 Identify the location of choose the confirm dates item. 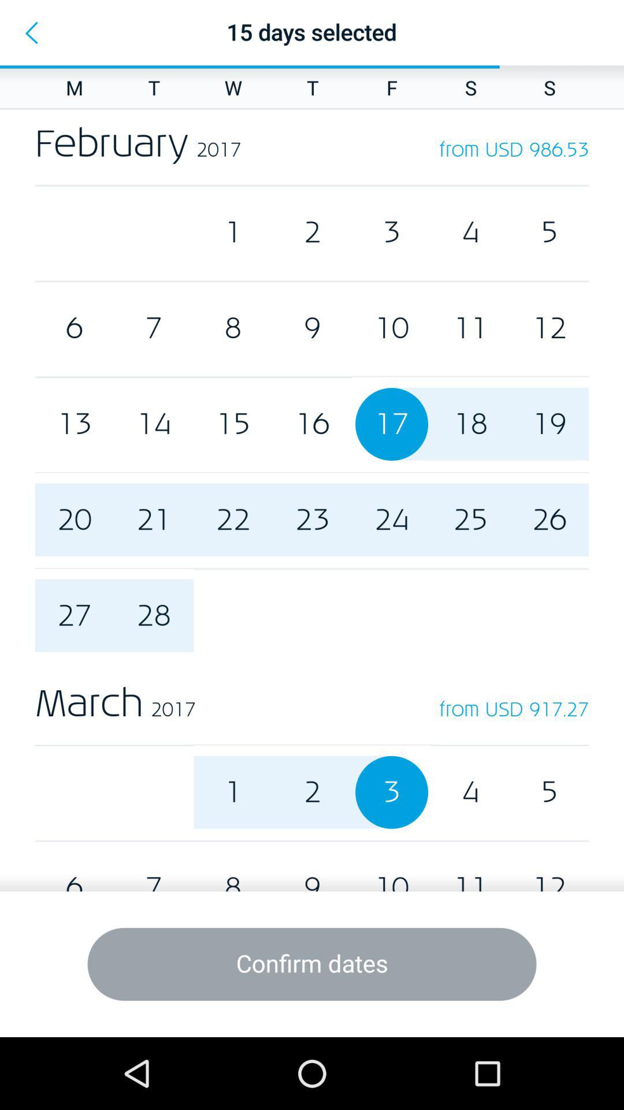
(312, 964).